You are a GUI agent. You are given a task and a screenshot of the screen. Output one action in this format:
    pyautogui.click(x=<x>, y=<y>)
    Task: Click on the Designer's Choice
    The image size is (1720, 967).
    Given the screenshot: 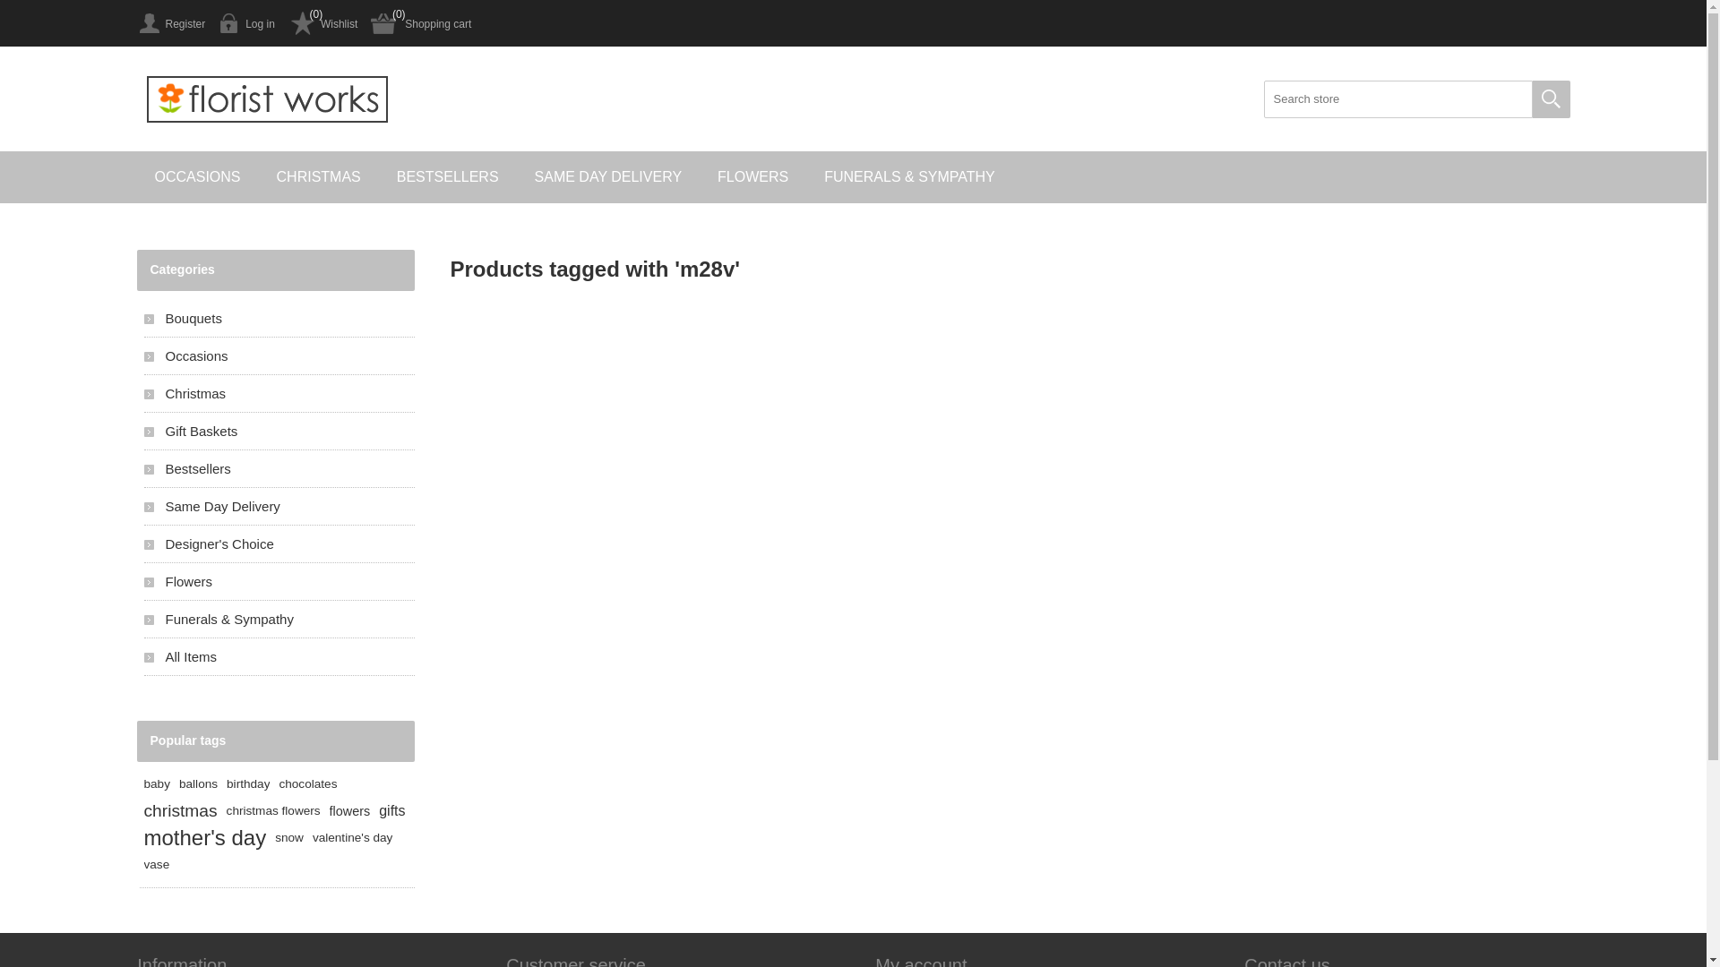 What is the action you would take?
    pyautogui.click(x=279, y=544)
    